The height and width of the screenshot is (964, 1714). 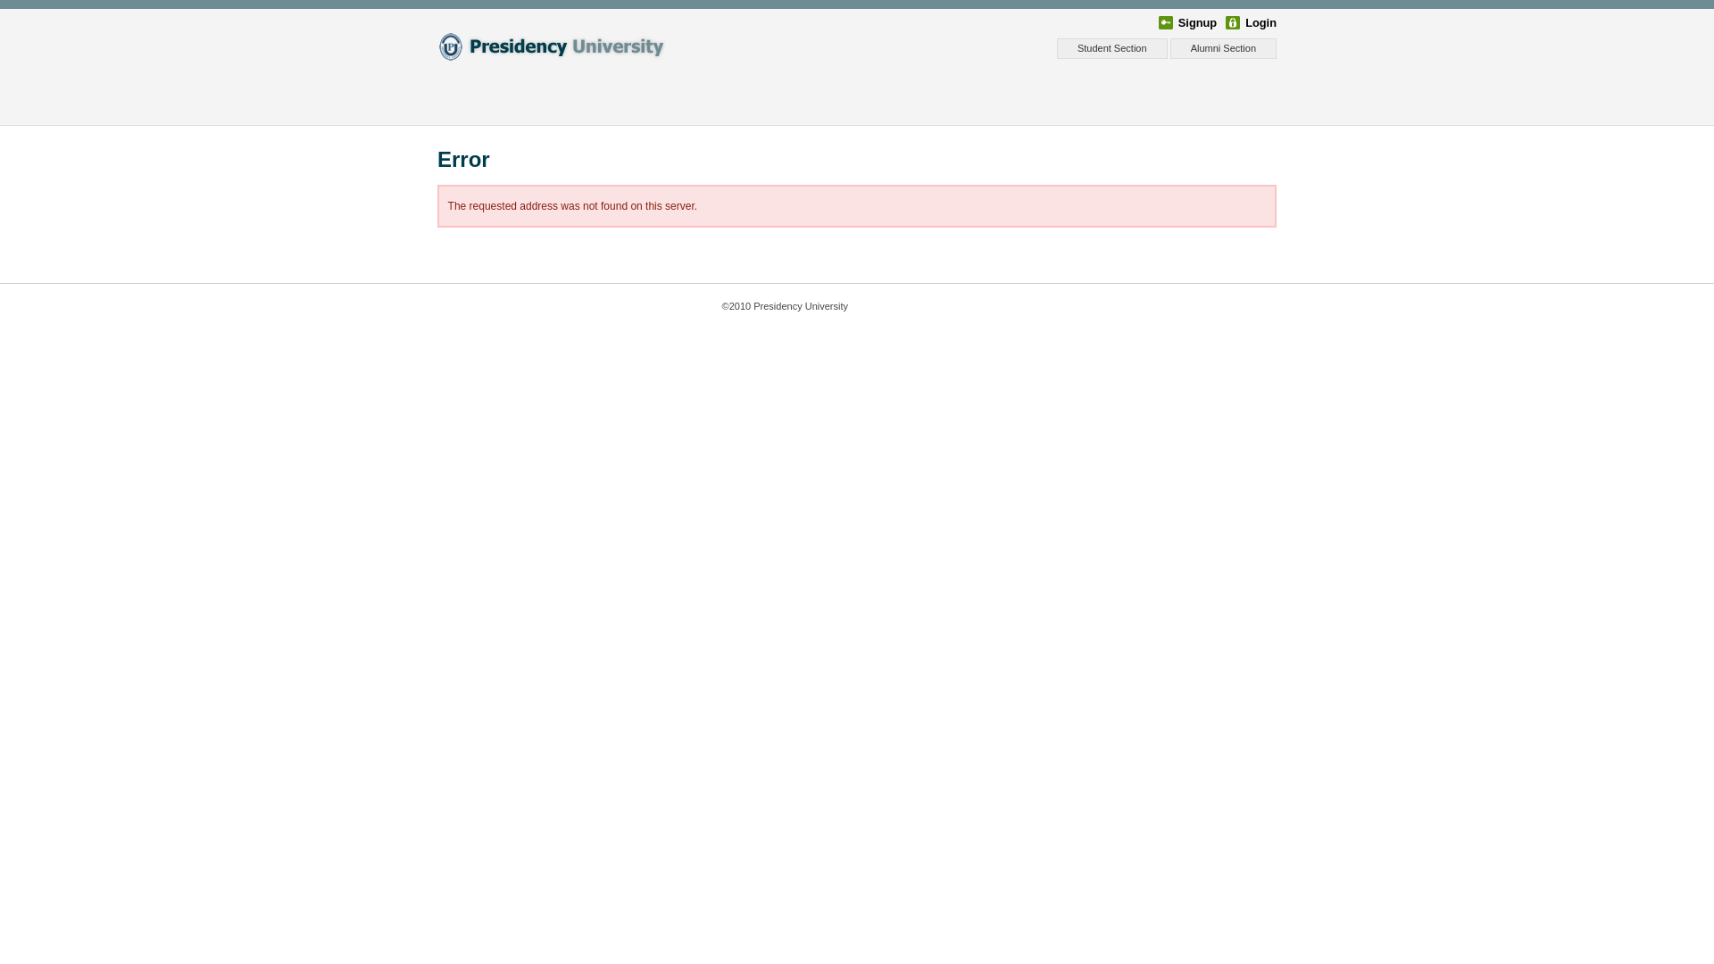 What do you see at coordinates (1252, 23) in the screenshot?
I see `Login` at bounding box center [1252, 23].